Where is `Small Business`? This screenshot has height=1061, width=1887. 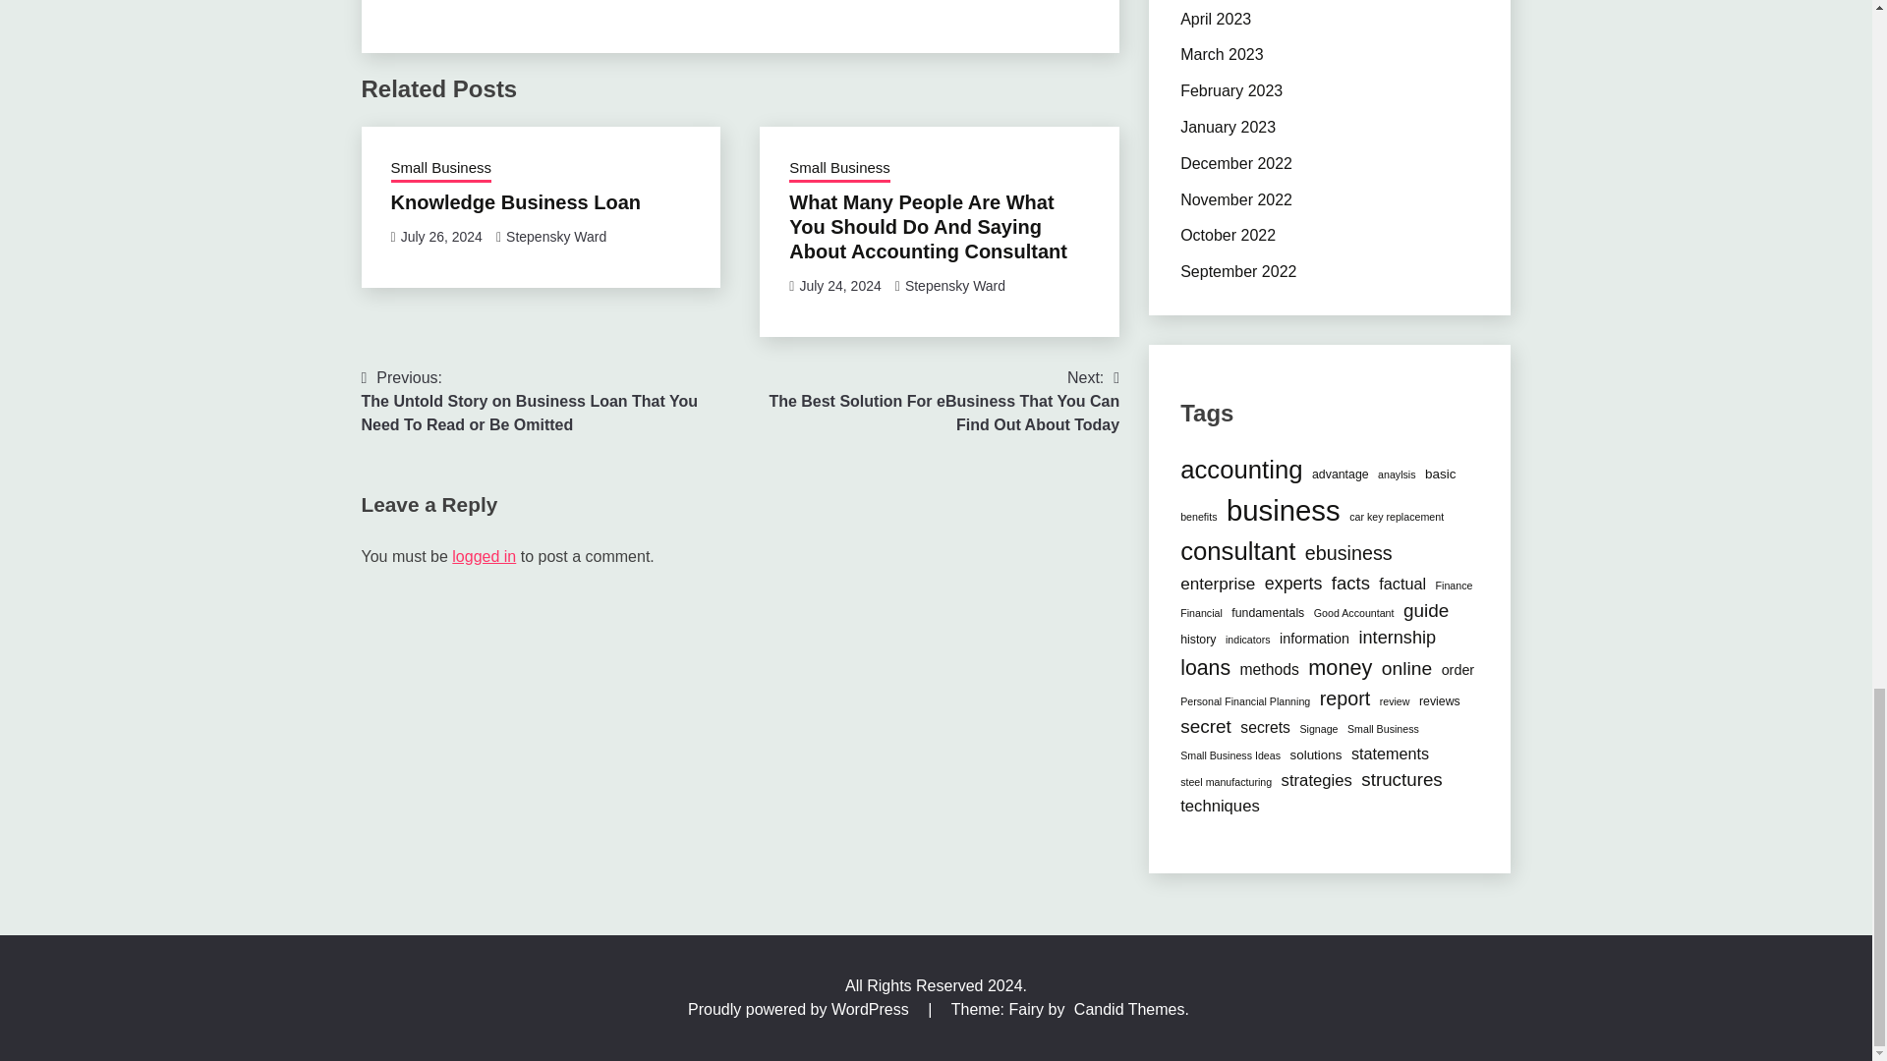
Small Business is located at coordinates (839, 169).